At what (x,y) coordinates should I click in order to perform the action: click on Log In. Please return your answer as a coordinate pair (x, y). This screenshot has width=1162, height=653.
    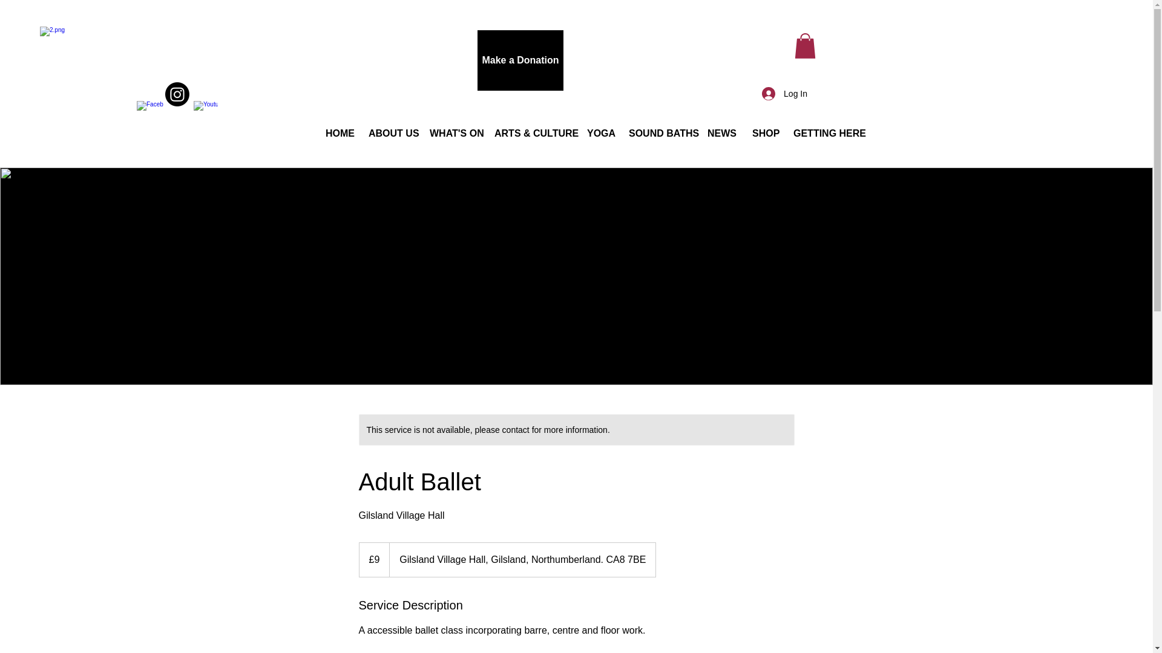
    Looking at the image, I should click on (784, 93).